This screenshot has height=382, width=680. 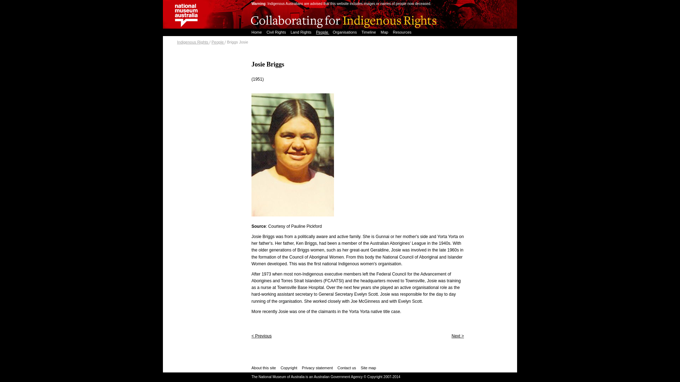 What do you see at coordinates (347, 368) in the screenshot?
I see `Contact us` at bounding box center [347, 368].